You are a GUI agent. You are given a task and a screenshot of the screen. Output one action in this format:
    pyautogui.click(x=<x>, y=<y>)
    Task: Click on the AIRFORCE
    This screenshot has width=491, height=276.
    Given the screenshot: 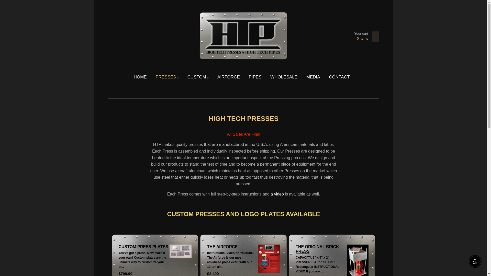 What is the action you would take?
    pyautogui.click(x=229, y=77)
    